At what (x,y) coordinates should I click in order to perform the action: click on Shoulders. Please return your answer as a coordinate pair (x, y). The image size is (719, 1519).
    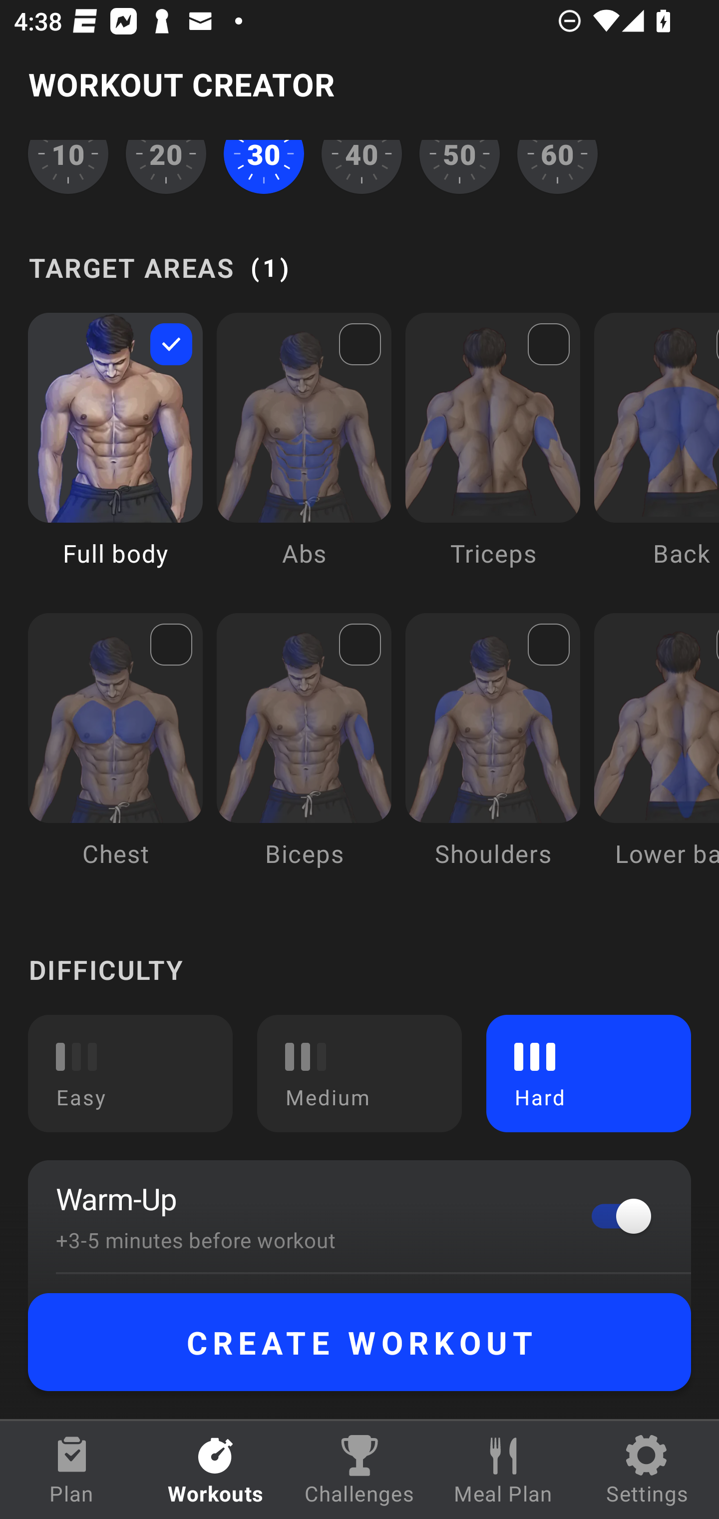
    Looking at the image, I should click on (493, 755).